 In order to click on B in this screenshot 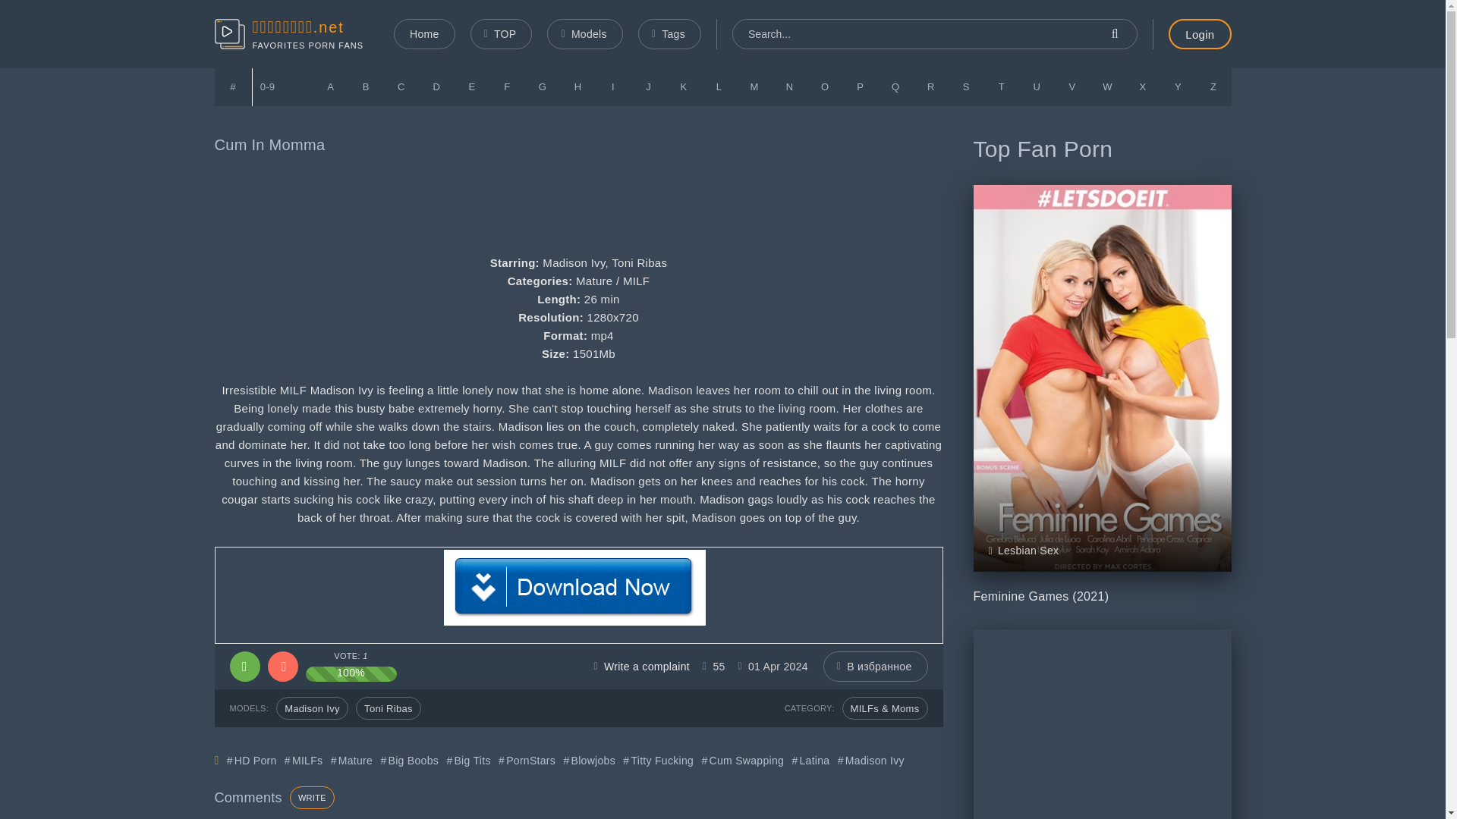, I will do `click(366, 86)`.